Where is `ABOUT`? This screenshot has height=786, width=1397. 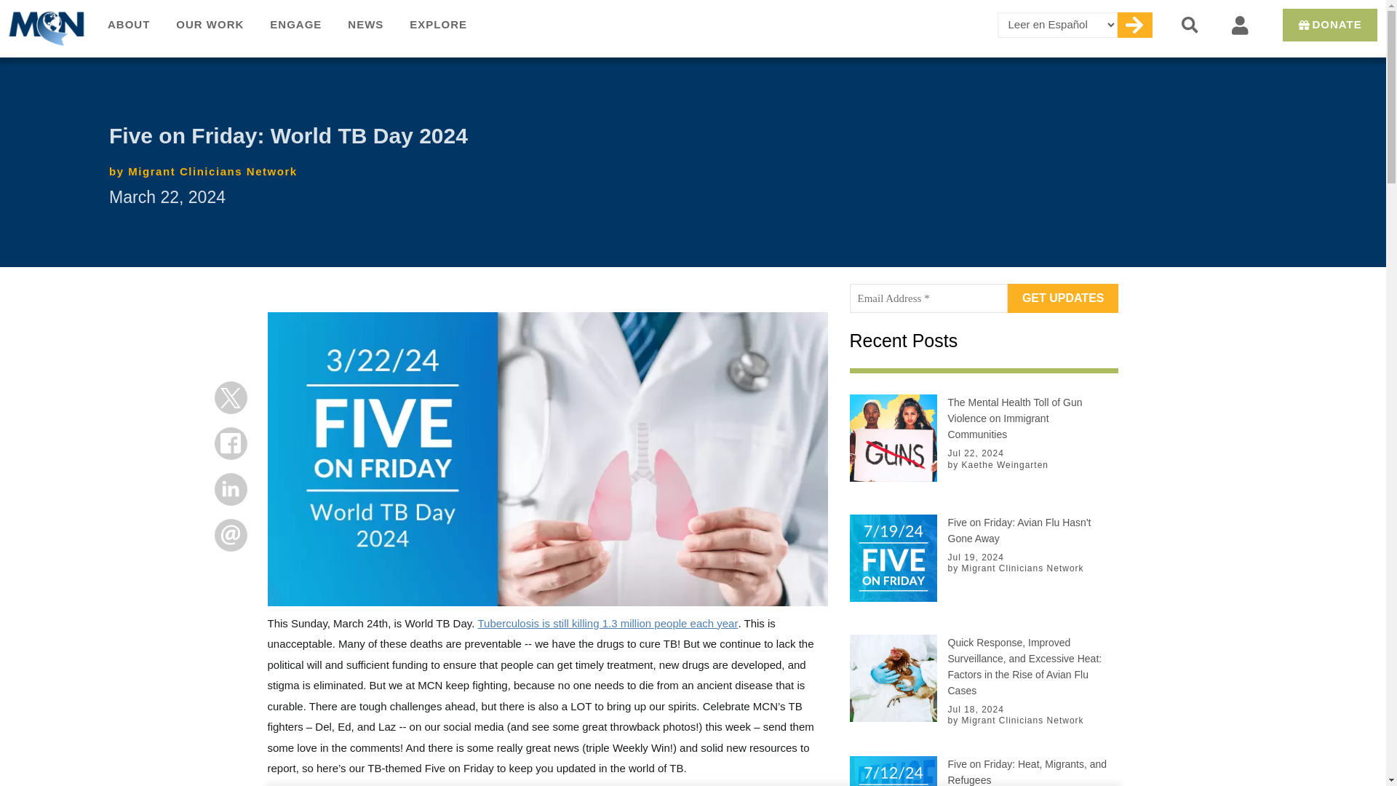
ABOUT is located at coordinates (129, 25).